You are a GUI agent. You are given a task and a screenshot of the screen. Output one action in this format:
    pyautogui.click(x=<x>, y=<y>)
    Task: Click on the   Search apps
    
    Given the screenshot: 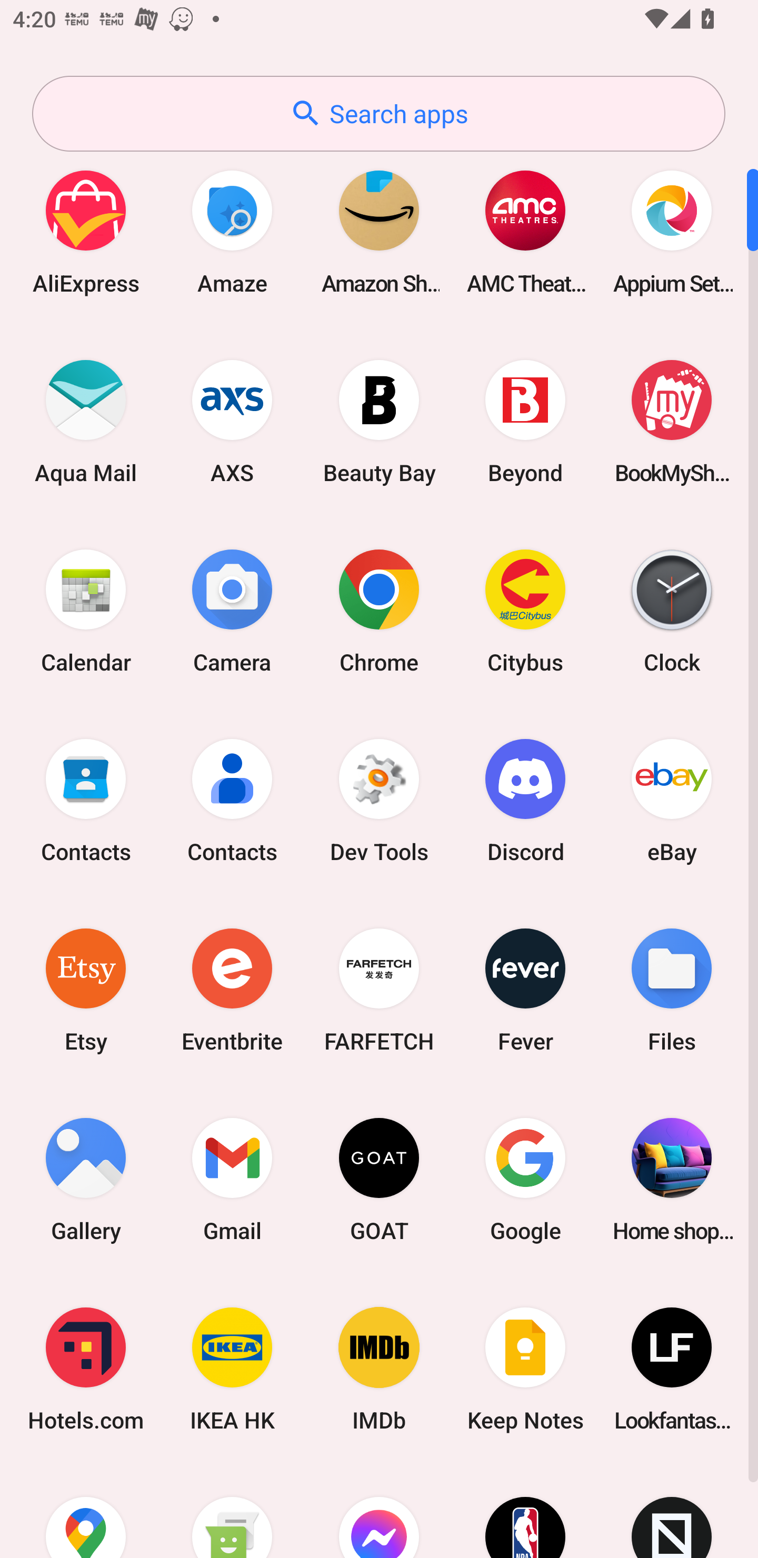 What is the action you would take?
    pyautogui.click(x=378, y=114)
    